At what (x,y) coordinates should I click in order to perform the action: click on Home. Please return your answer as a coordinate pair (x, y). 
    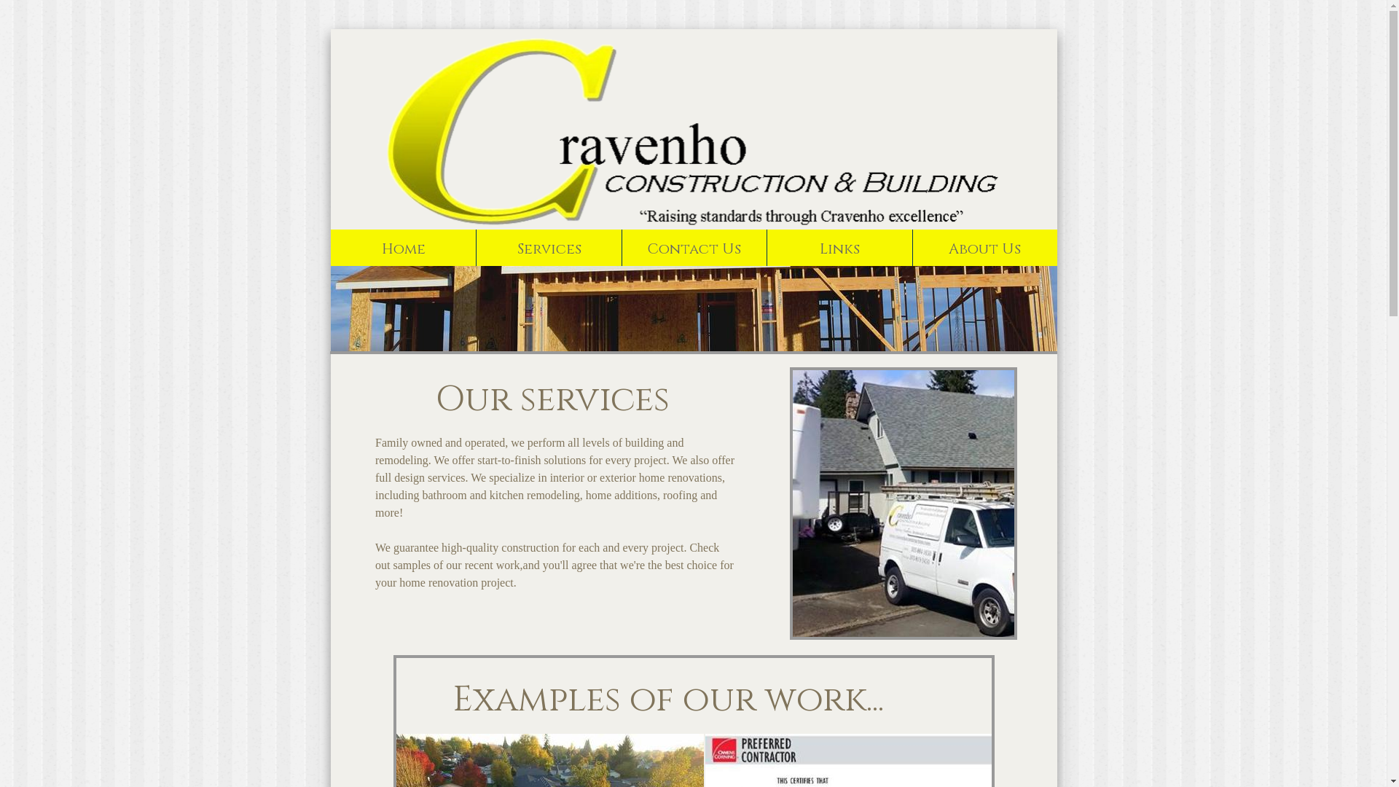
    Looking at the image, I should click on (404, 248).